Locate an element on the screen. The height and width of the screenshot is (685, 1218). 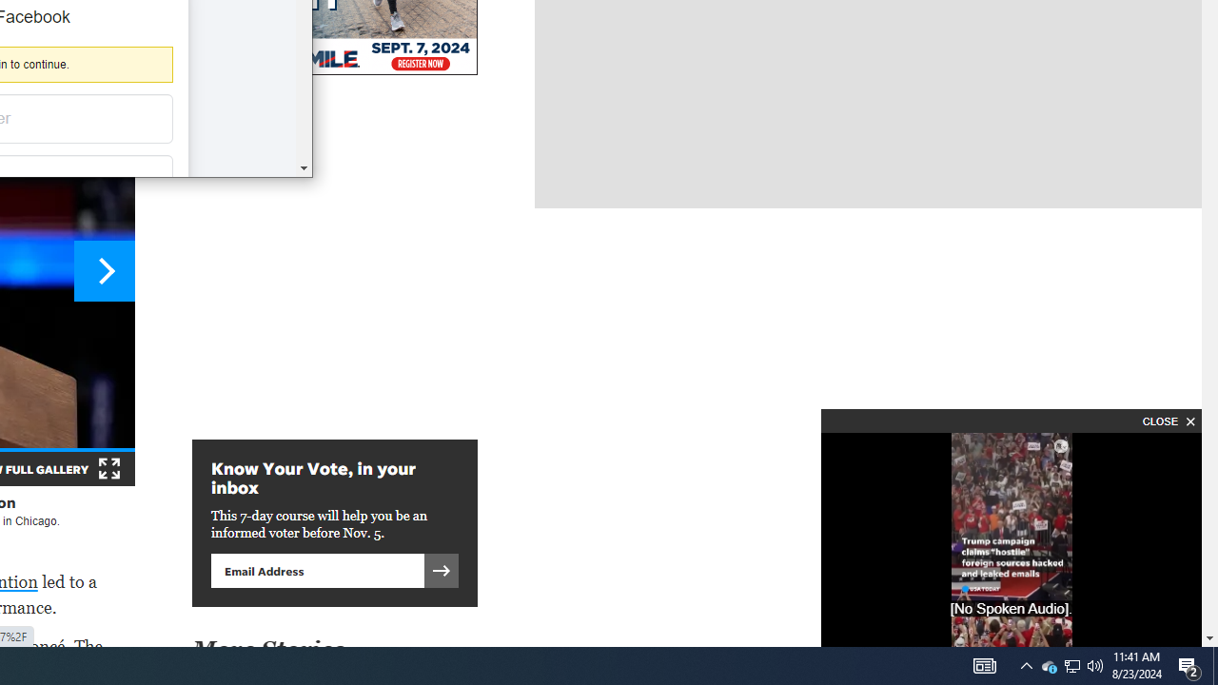
Show desktop is located at coordinates (1215, 666).